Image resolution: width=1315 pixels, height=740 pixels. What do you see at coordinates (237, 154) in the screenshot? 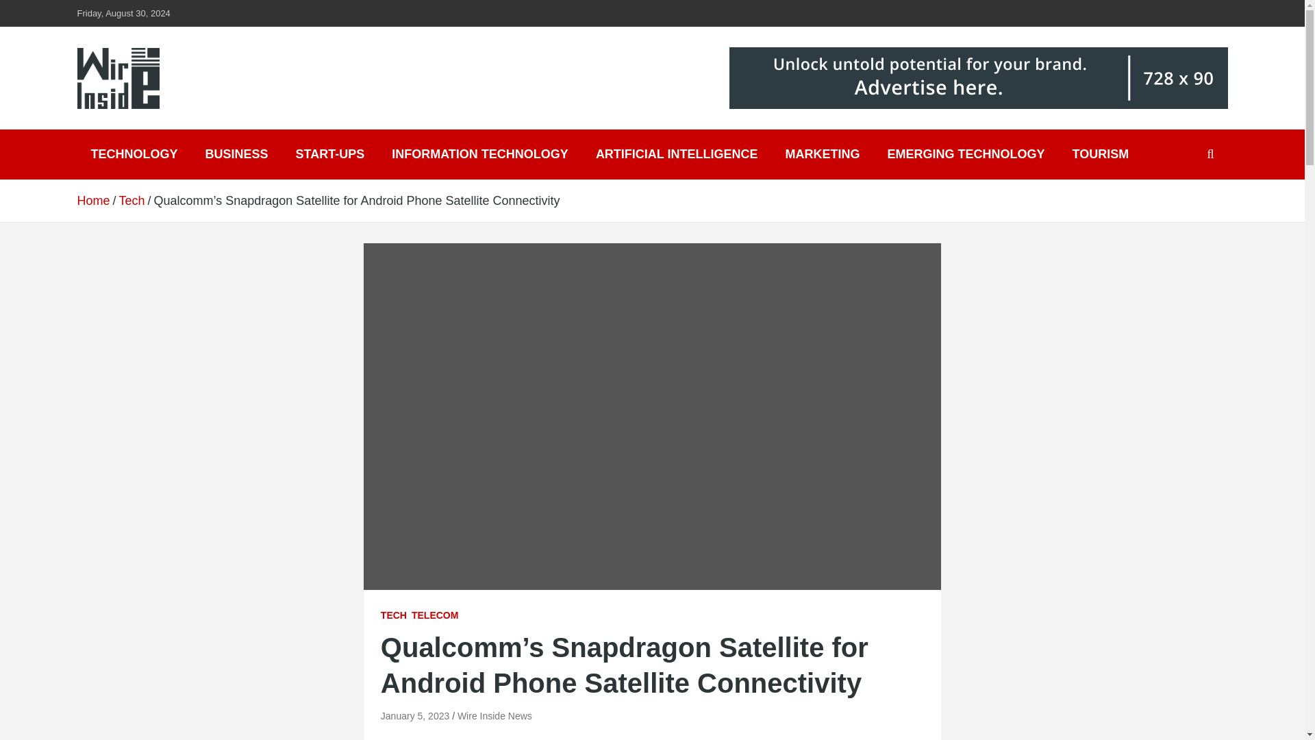
I see `BUSINESS` at bounding box center [237, 154].